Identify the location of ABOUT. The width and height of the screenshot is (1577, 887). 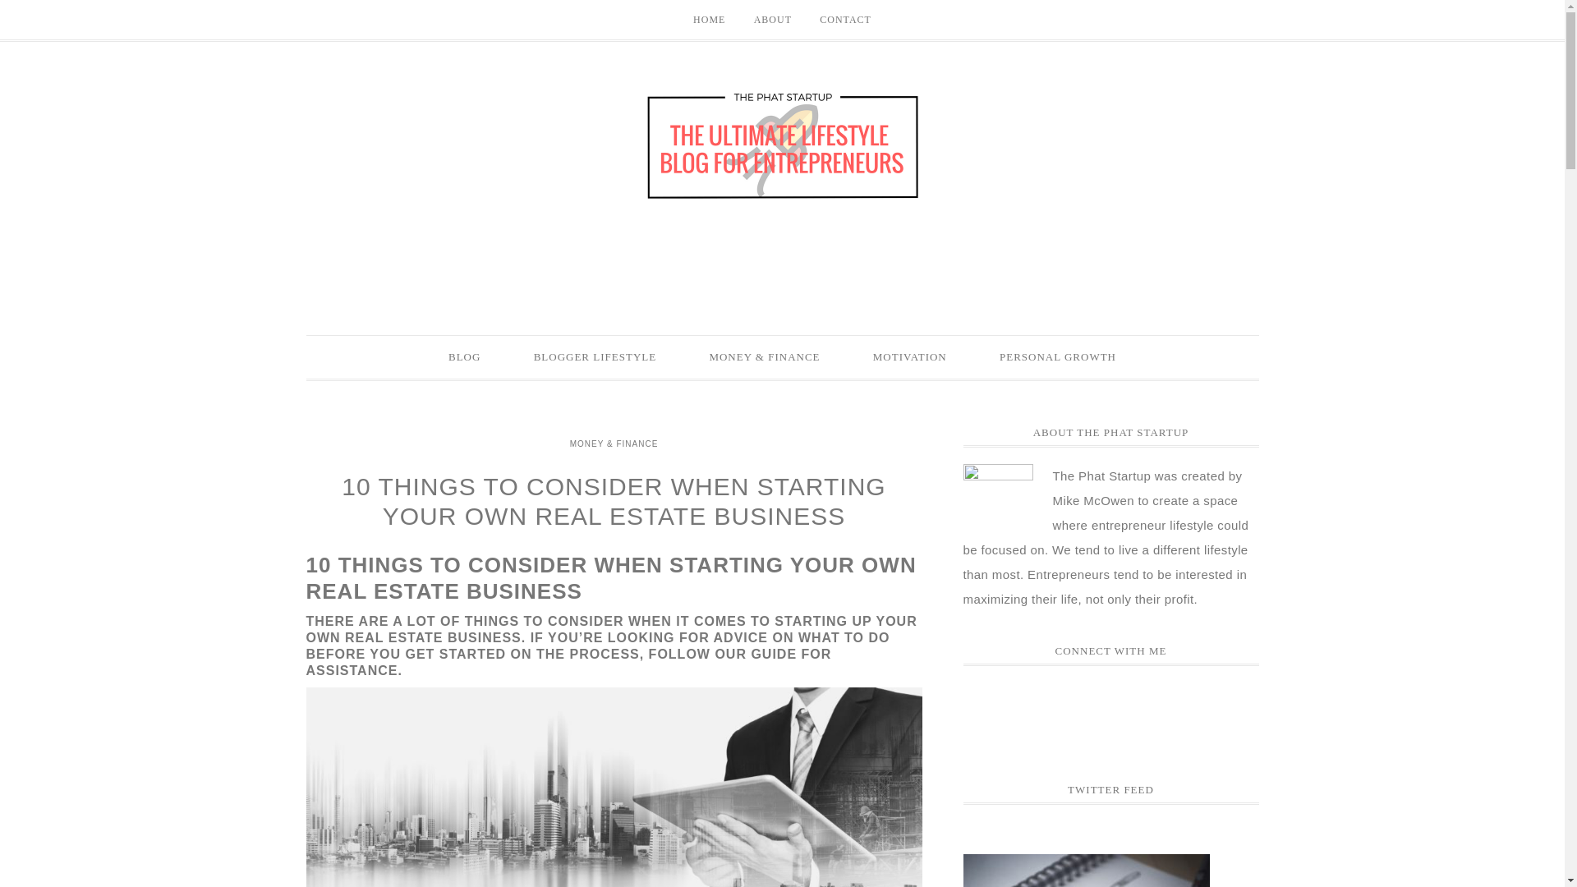
(772, 20).